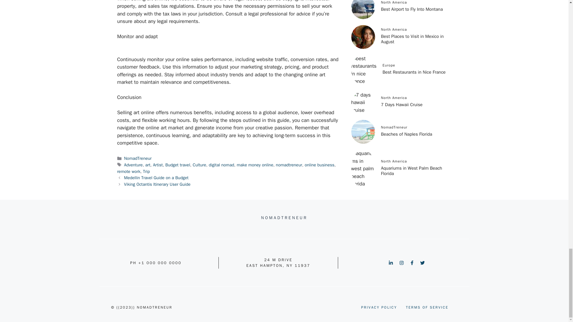  Describe the element at coordinates (319, 165) in the screenshot. I see `online business` at that location.